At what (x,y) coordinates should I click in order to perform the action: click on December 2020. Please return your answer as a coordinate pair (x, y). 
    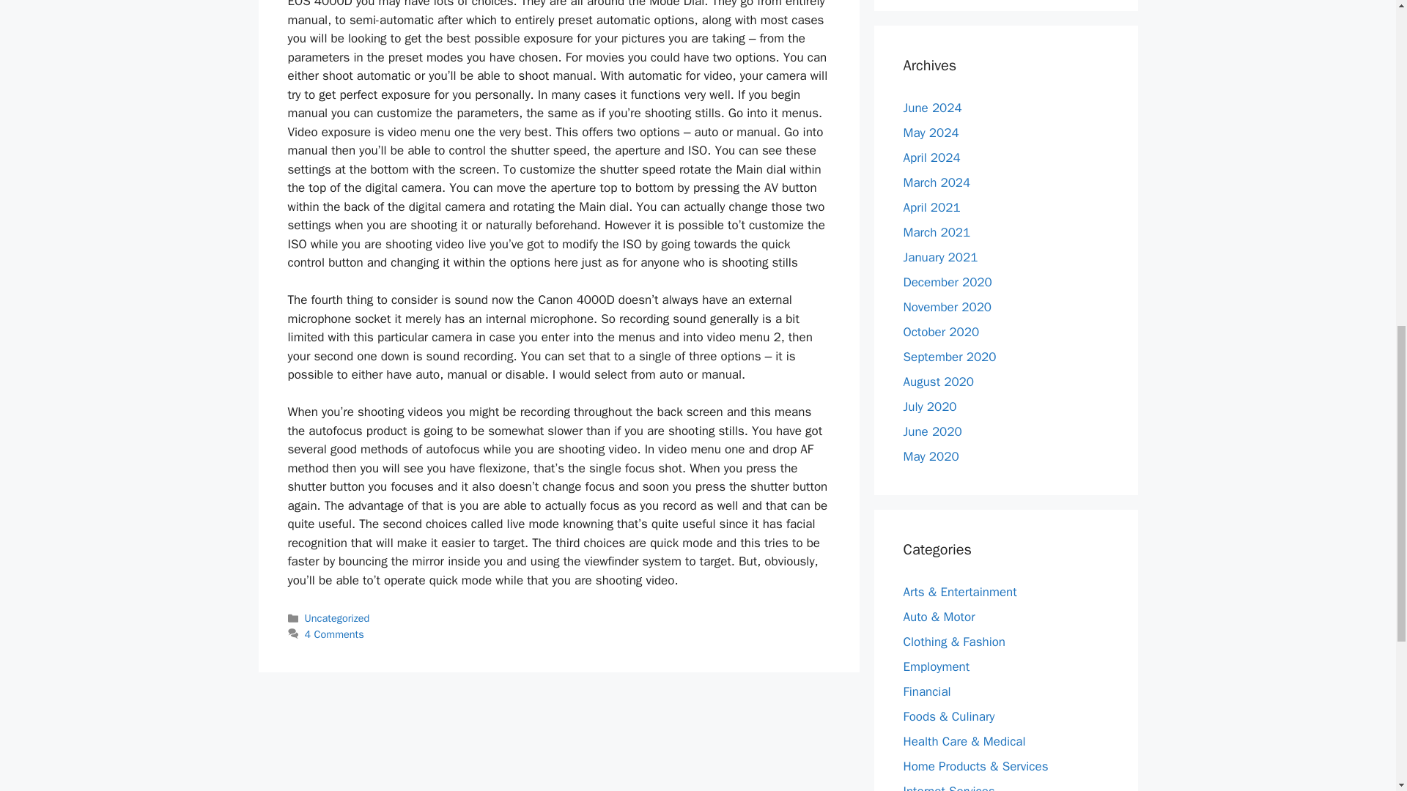
    Looking at the image, I should click on (947, 281).